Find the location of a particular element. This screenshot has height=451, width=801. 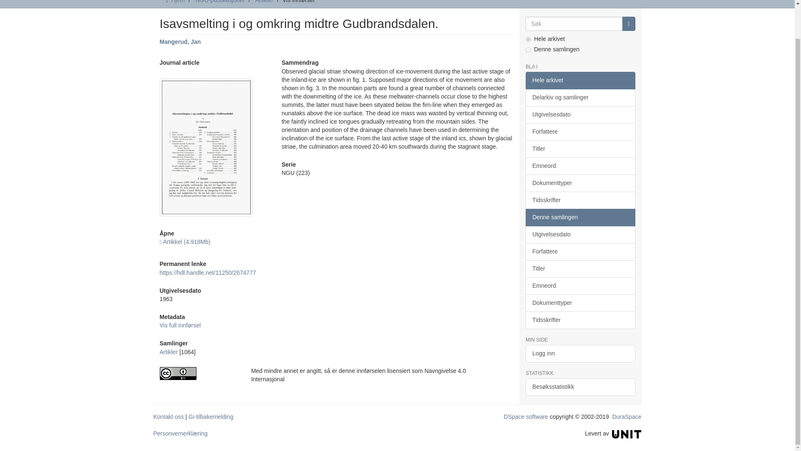

Hjem is located at coordinates (178, 2).